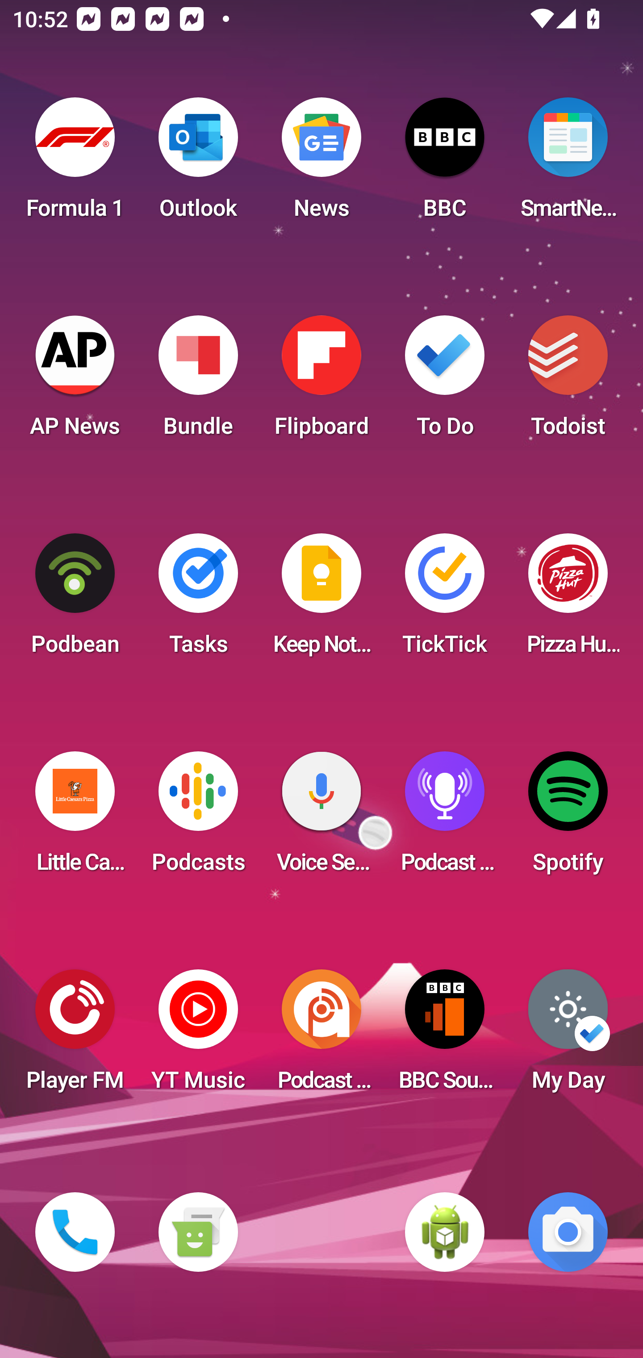 The image size is (643, 1358). What do you see at coordinates (568, 599) in the screenshot?
I see `Pizza Hut HK & Macau` at bounding box center [568, 599].